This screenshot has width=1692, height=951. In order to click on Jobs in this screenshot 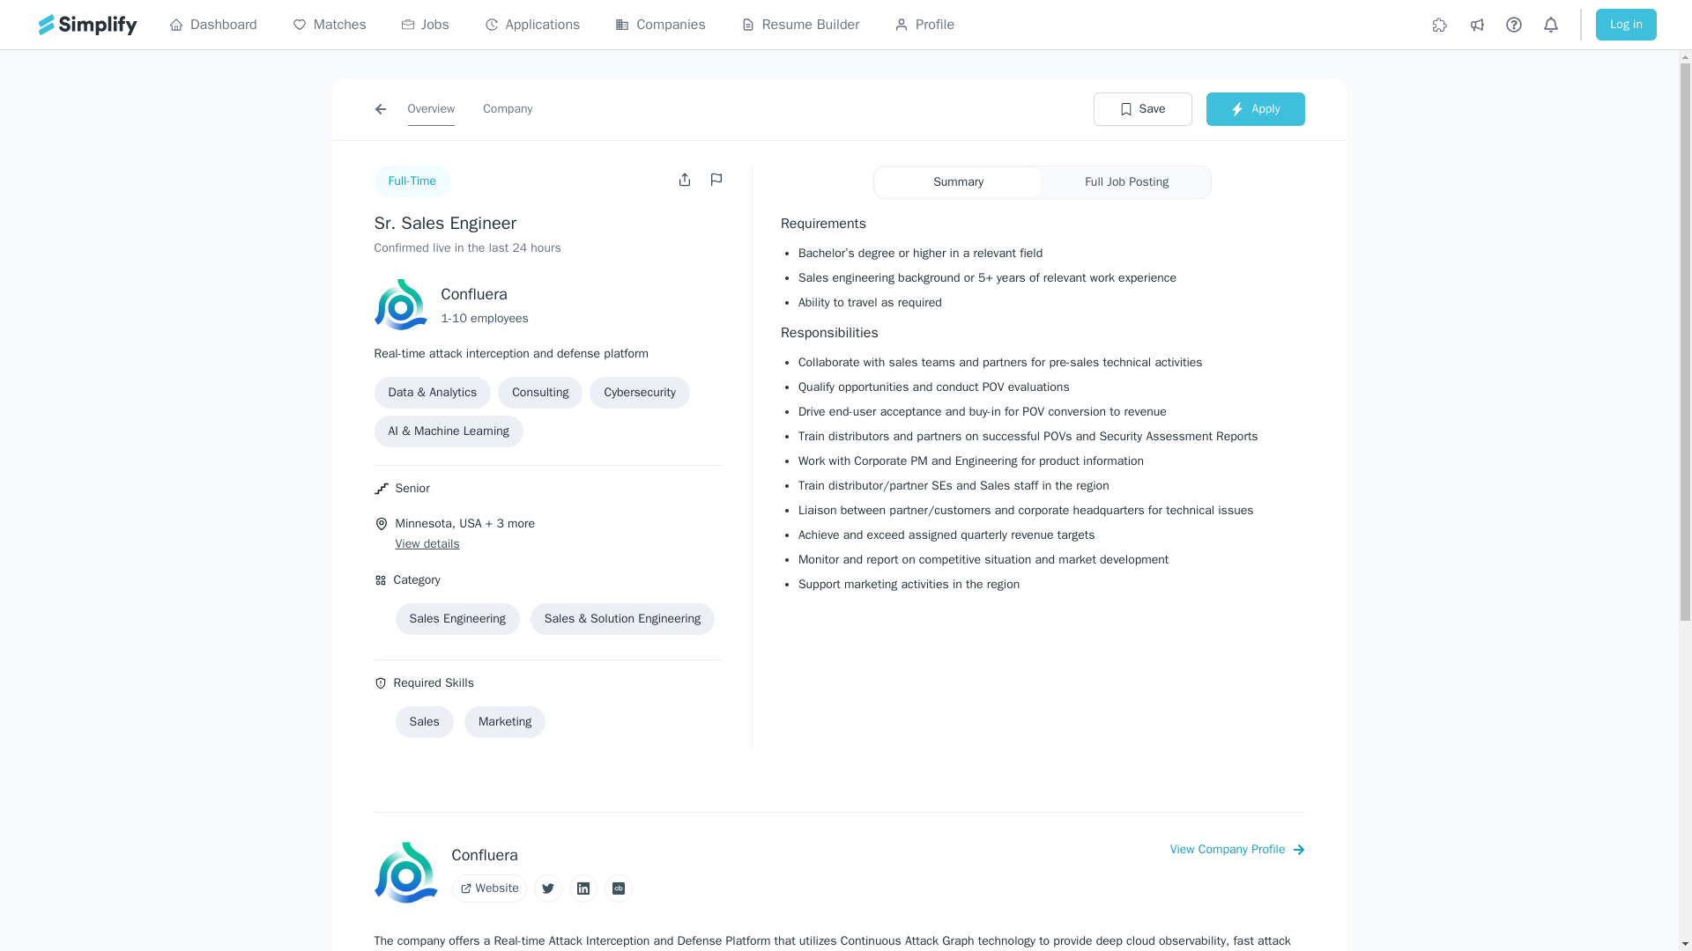, I will do `click(426, 25)`.